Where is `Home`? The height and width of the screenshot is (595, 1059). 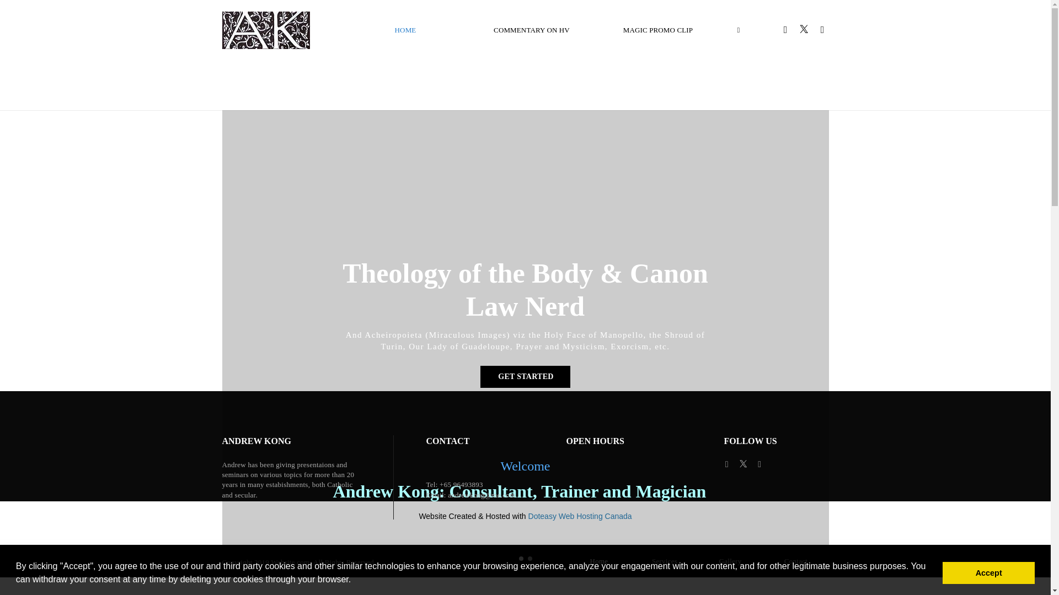
Home is located at coordinates (598, 561).